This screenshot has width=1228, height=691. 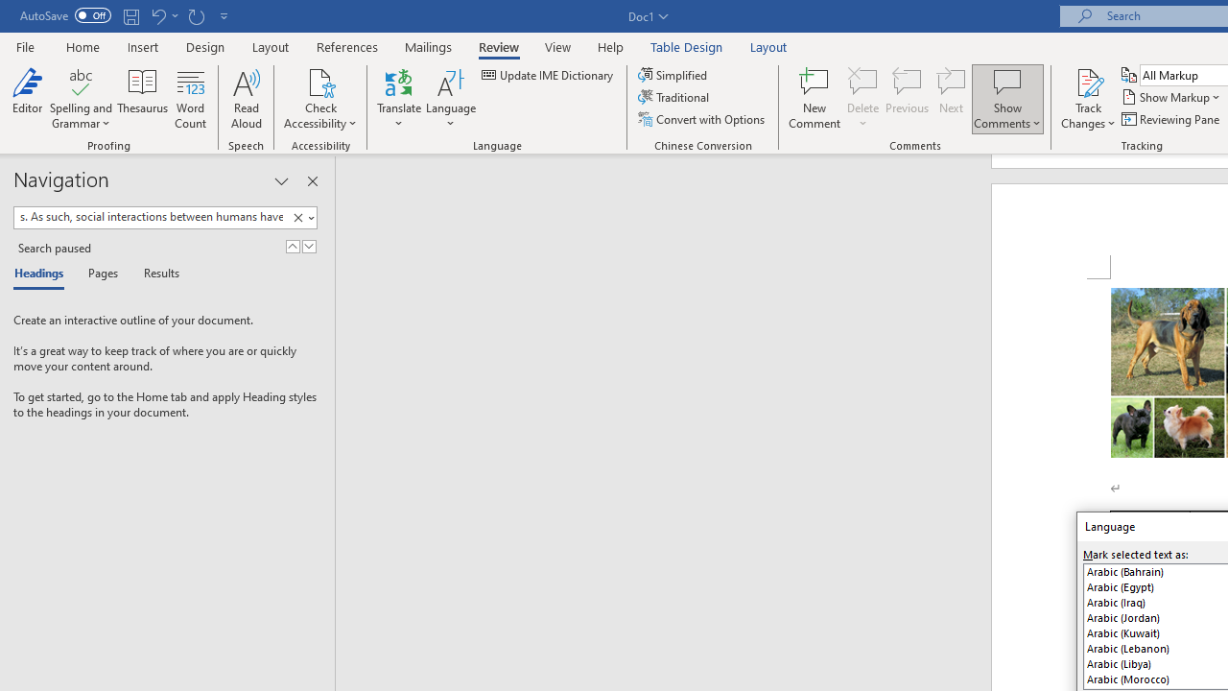 What do you see at coordinates (81, 98) in the screenshot?
I see `Spelling and Grammar` at bounding box center [81, 98].